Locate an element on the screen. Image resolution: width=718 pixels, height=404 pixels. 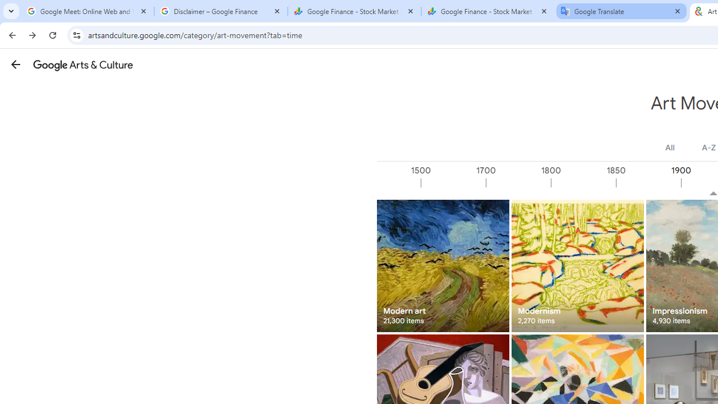
Modern art 21,300 items is located at coordinates (442, 265).